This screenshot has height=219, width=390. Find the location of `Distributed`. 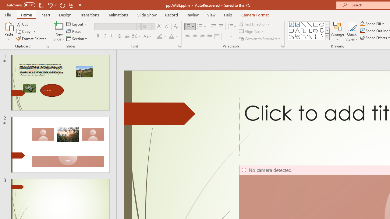

Distributed is located at coordinates (217, 36).